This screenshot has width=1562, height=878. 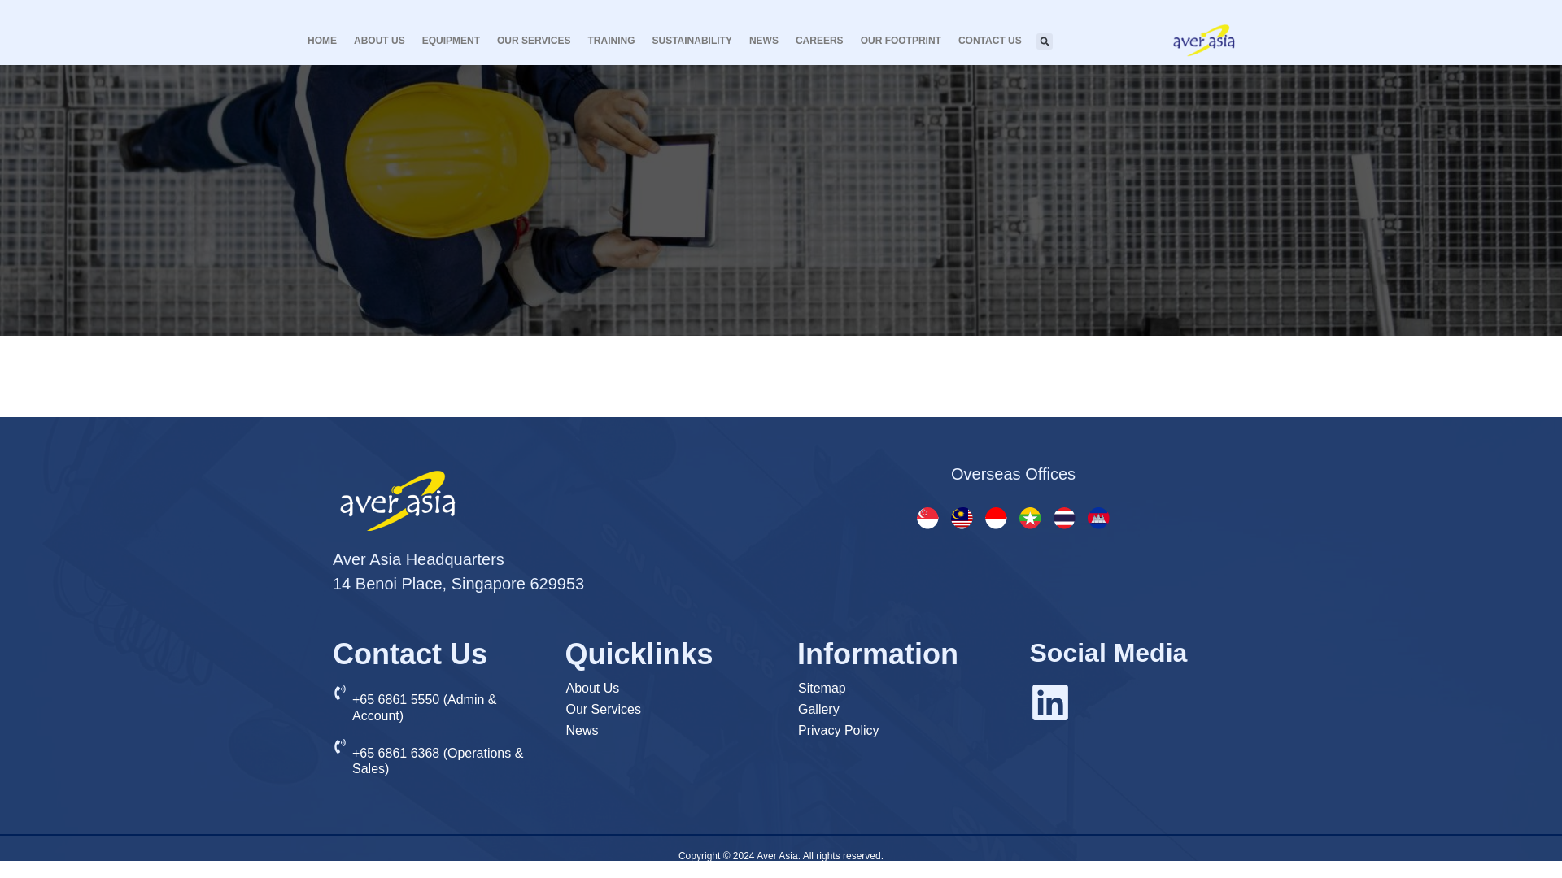 What do you see at coordinates (322, 40) in the screenshot?
I see `HOME` at bounding box center [322, 40].